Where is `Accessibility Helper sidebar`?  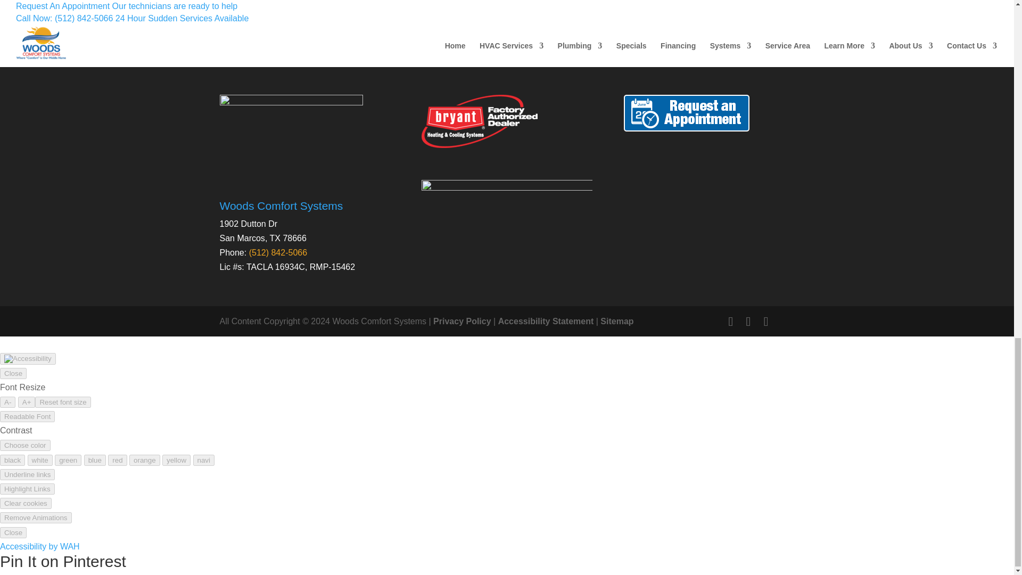
Accessibility Helper sidebar is located at coordinates (28, 359).